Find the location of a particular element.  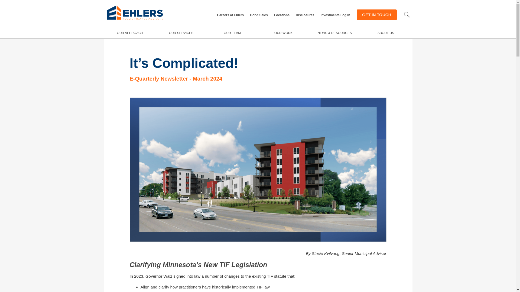

Bond Sales is located at coordinates (259, 15).